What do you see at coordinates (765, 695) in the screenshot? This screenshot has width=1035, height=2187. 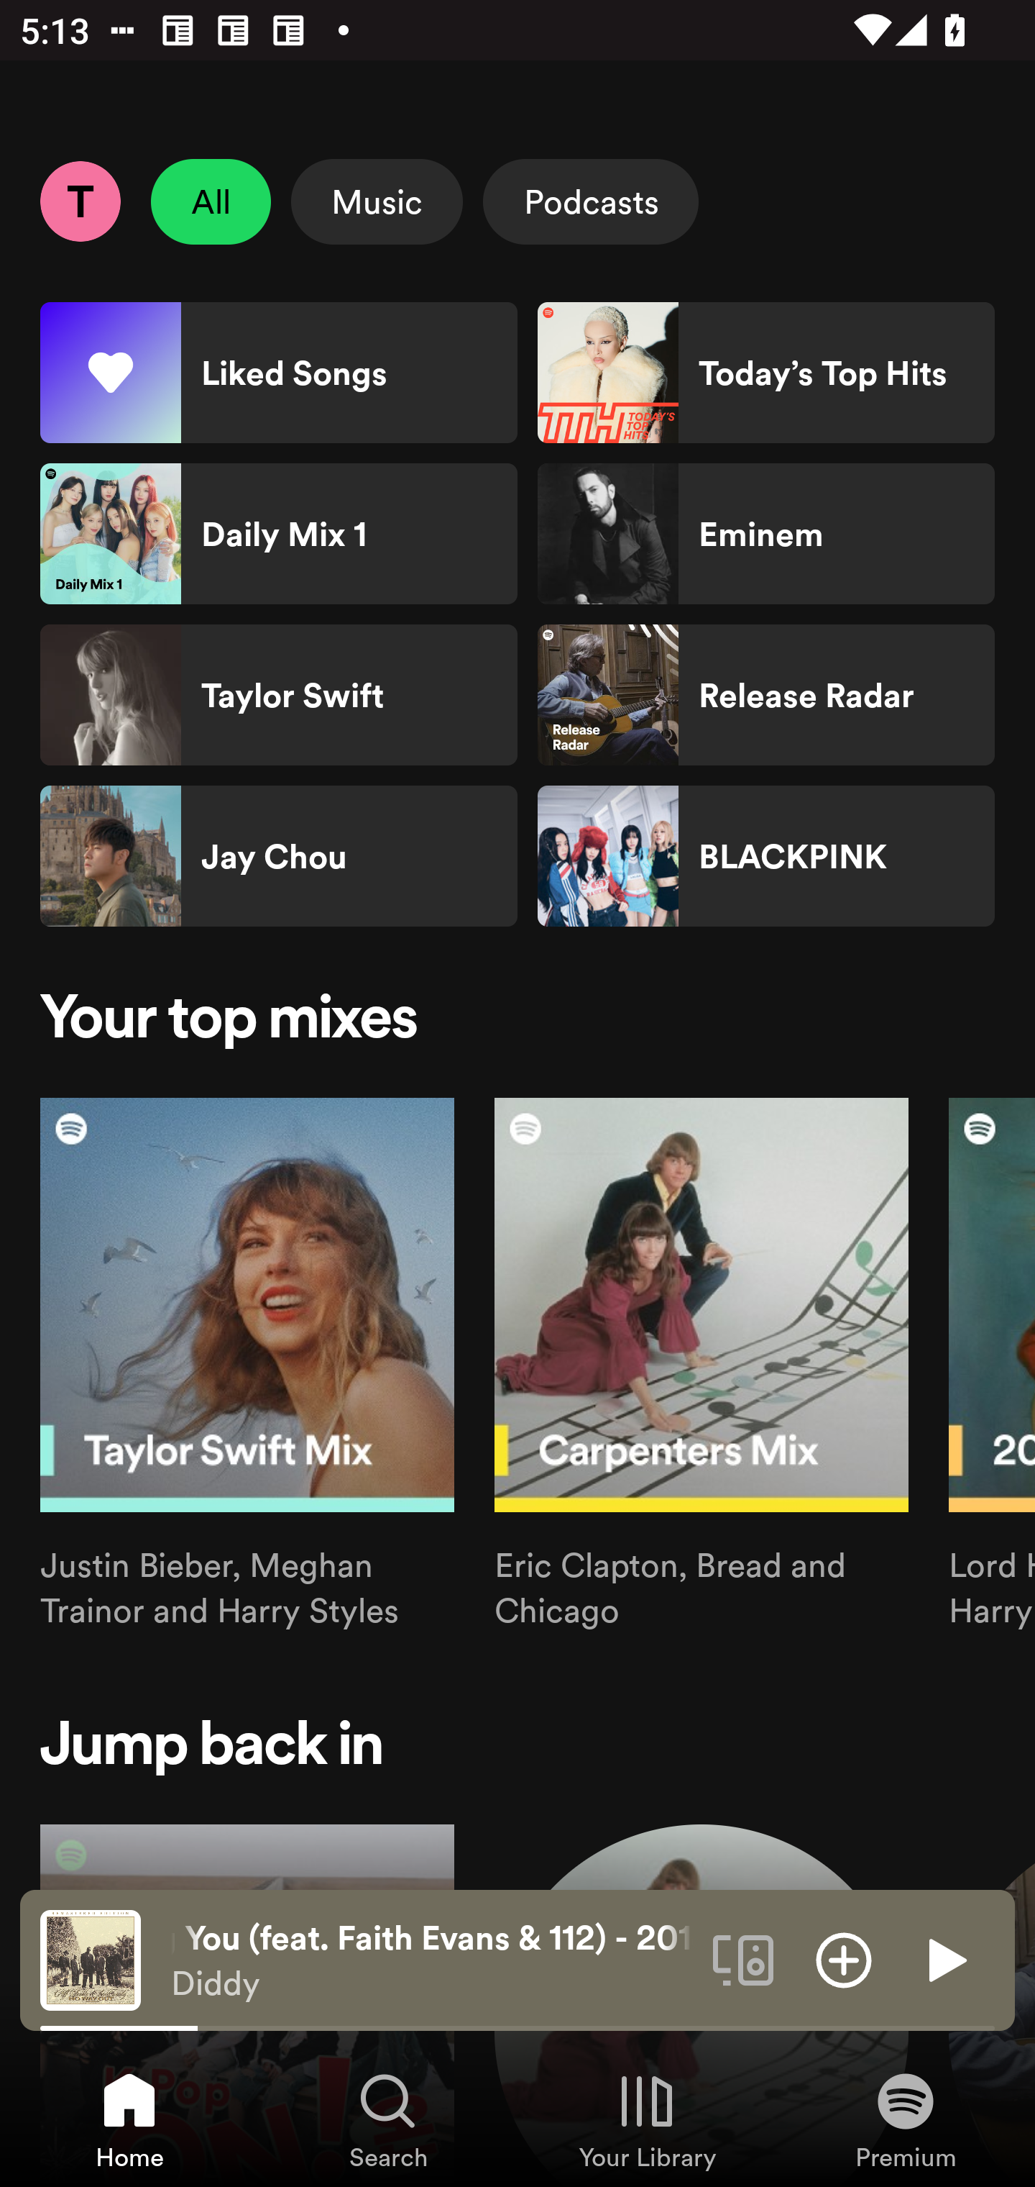 I see `Release Radar Shortcut Release Radar` at bounding box center [765, 695].